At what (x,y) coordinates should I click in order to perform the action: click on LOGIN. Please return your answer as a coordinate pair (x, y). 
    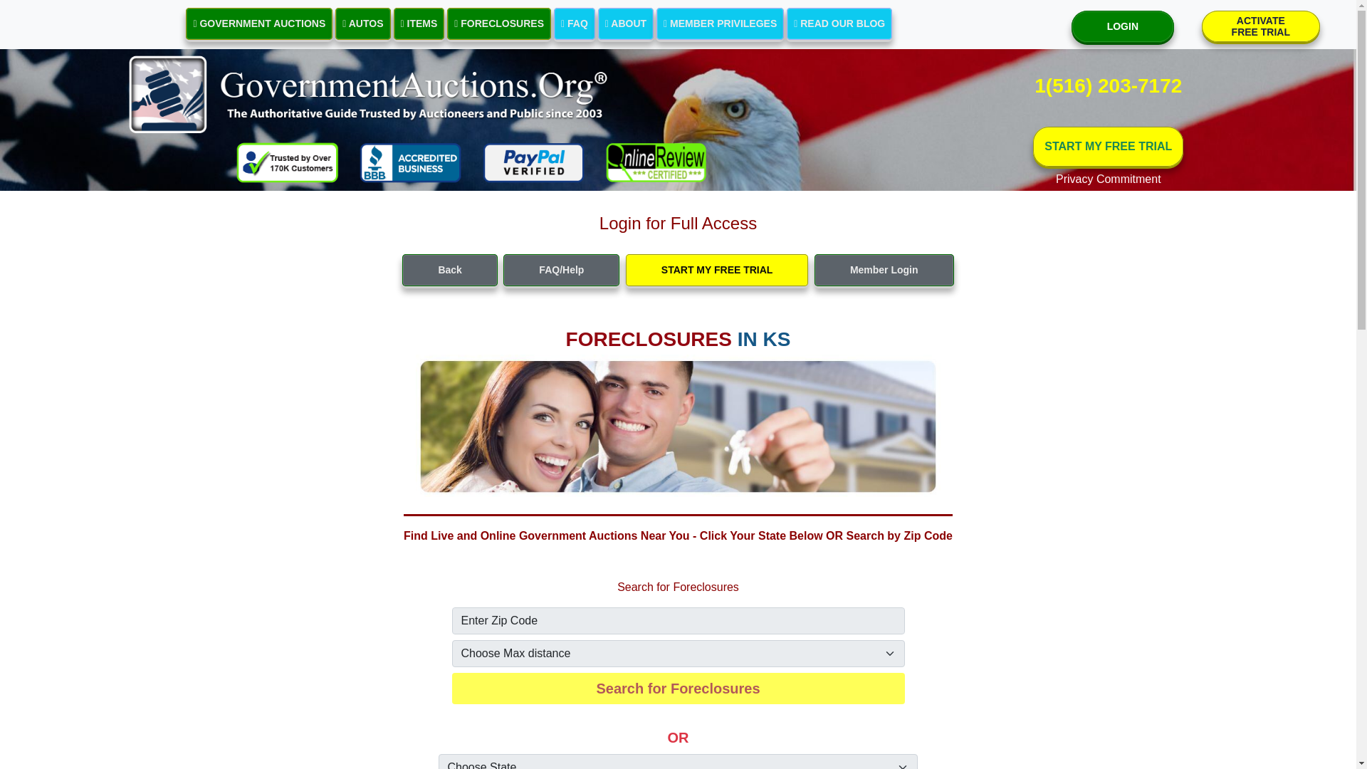
    Looking at the image, I should click on (1123, 27).